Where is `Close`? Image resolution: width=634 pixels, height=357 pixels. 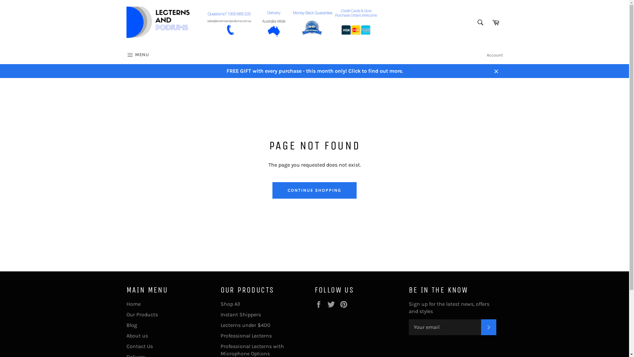 Close is located at coordinates (496, 71).